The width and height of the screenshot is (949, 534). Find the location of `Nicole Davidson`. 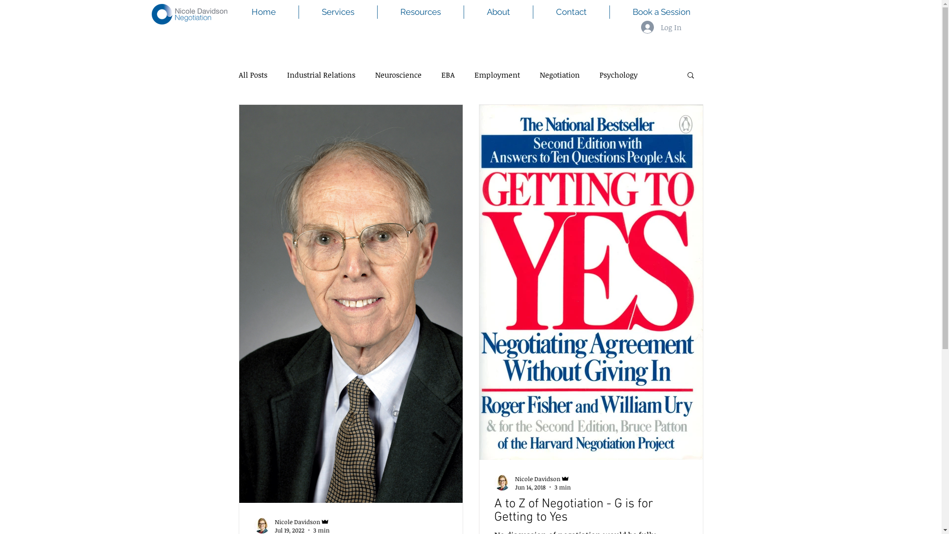

Nicole Davidson is located at coordinates (302, 521).